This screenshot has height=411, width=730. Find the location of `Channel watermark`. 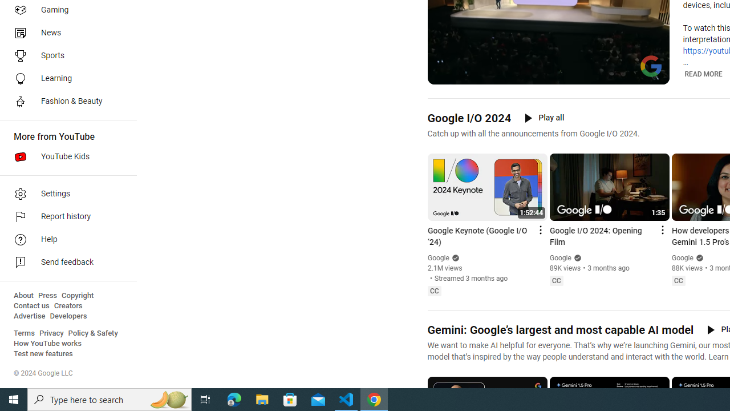

Channel watermark is located at coordinates (651, 66).